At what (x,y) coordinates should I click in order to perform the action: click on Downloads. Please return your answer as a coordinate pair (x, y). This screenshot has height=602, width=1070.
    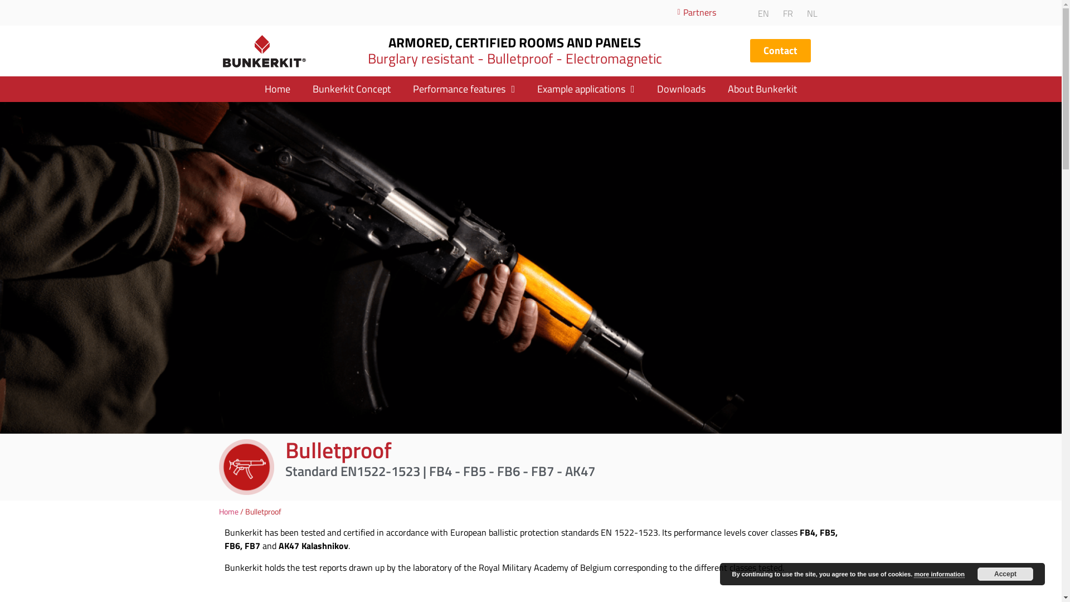
    Looking at the image, I should click on (681, 89).